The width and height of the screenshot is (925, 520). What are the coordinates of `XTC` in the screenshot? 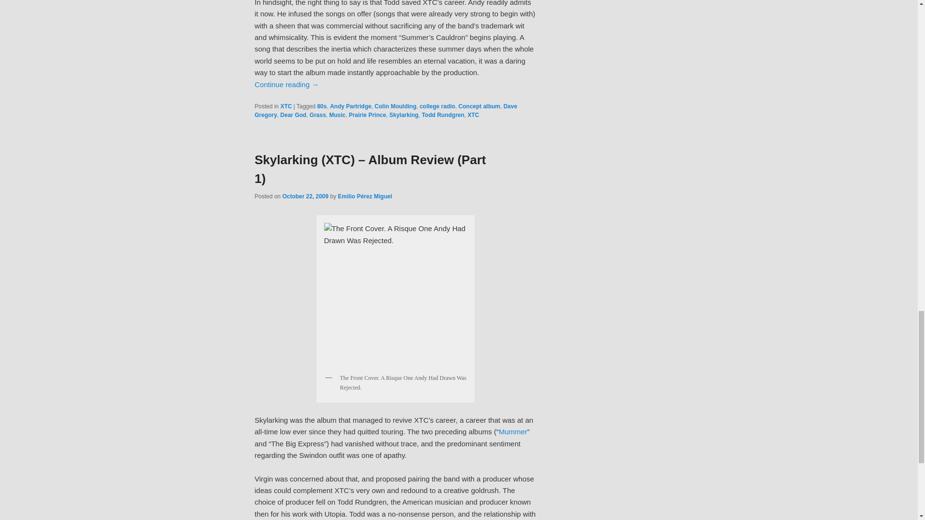 It's located at (286, 106).